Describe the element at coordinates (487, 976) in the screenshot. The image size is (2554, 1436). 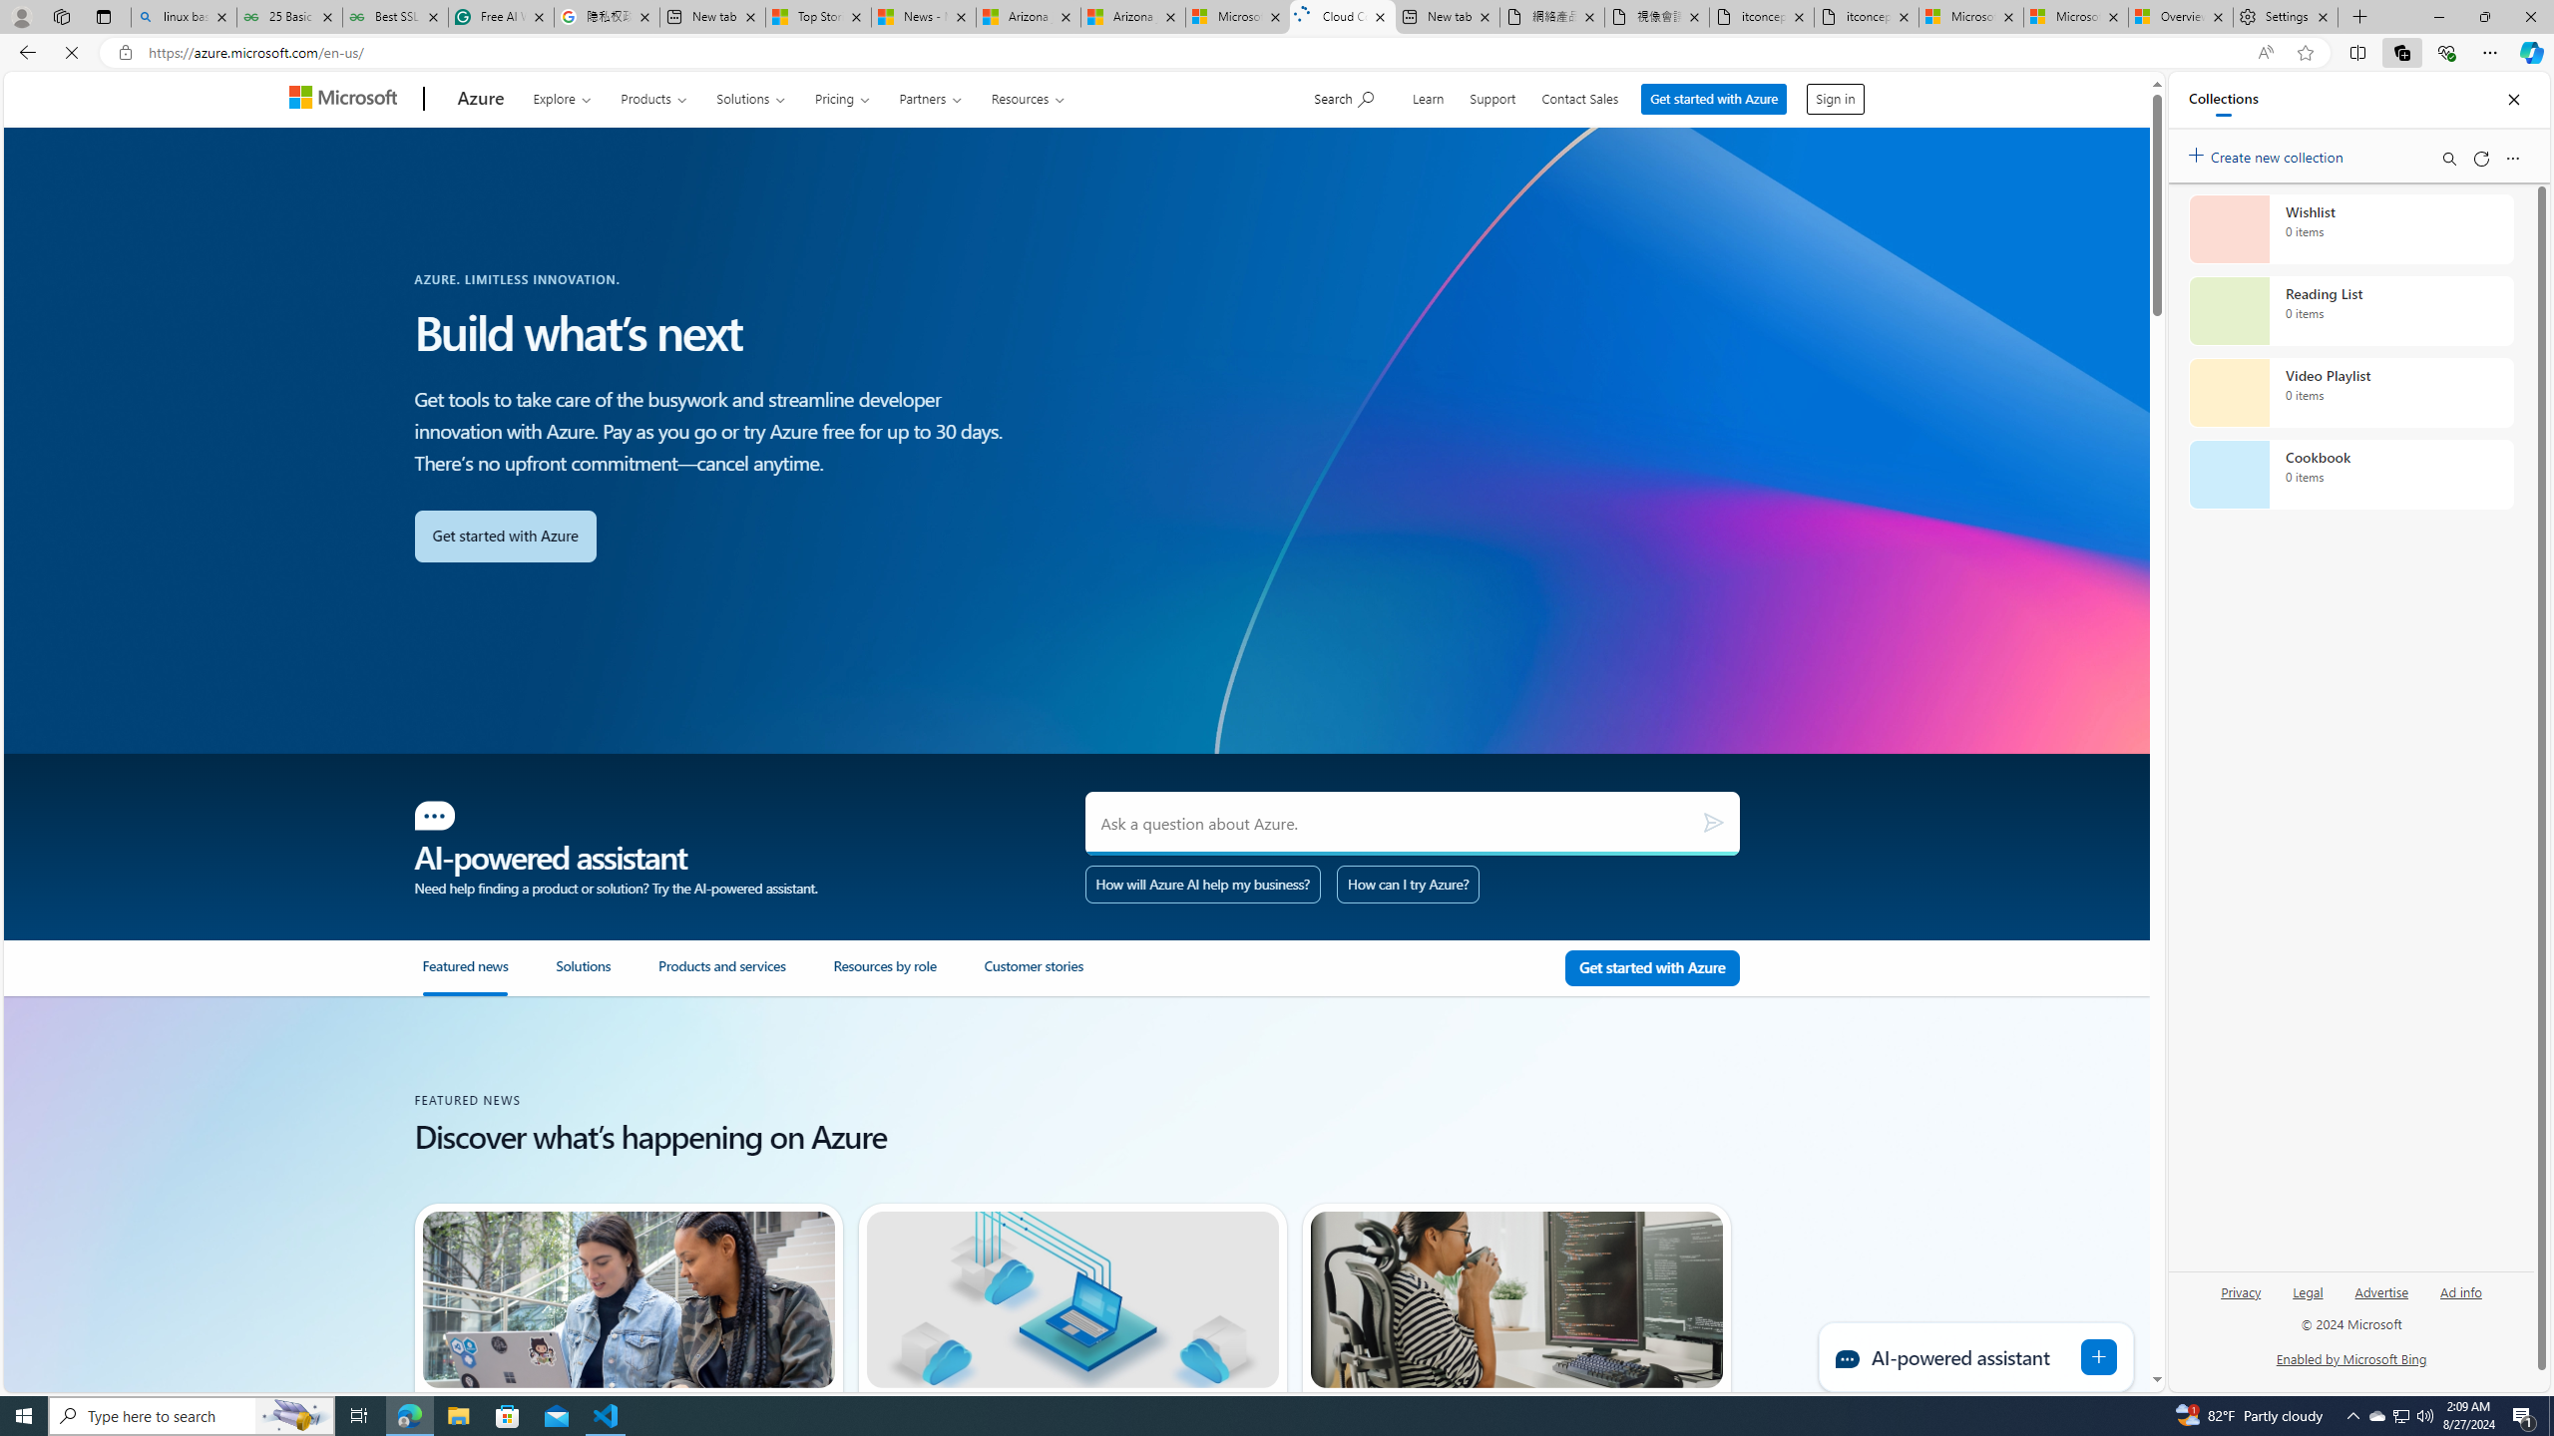
I see `Featured news` at that location.